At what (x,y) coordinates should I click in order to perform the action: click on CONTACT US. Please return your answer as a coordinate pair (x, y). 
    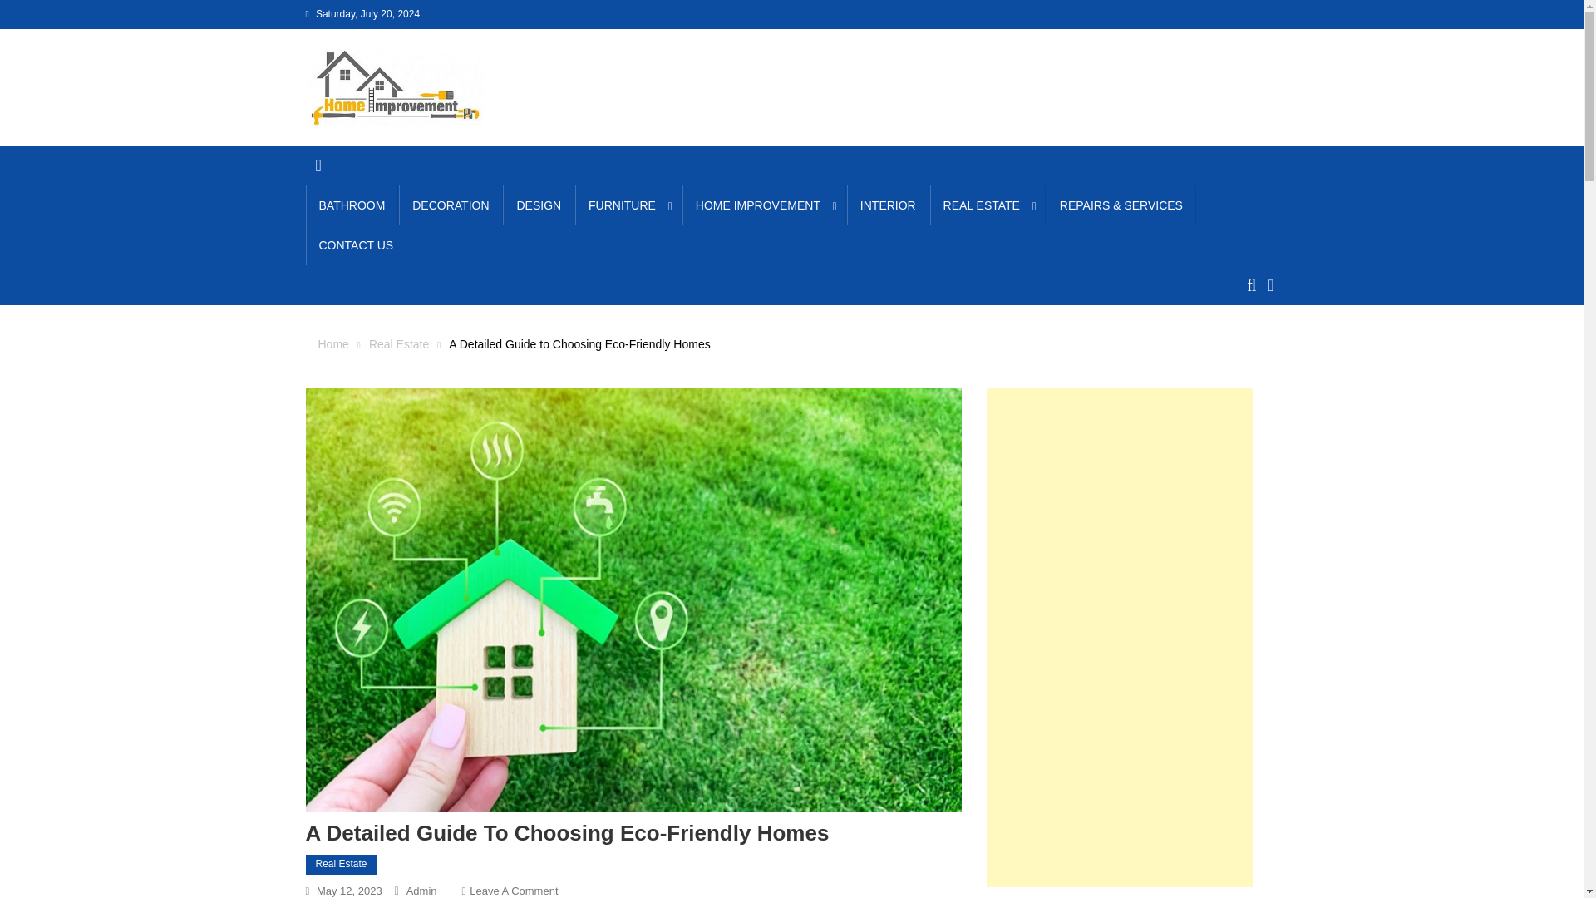
    Looking at the image, I should click on (356, 244).